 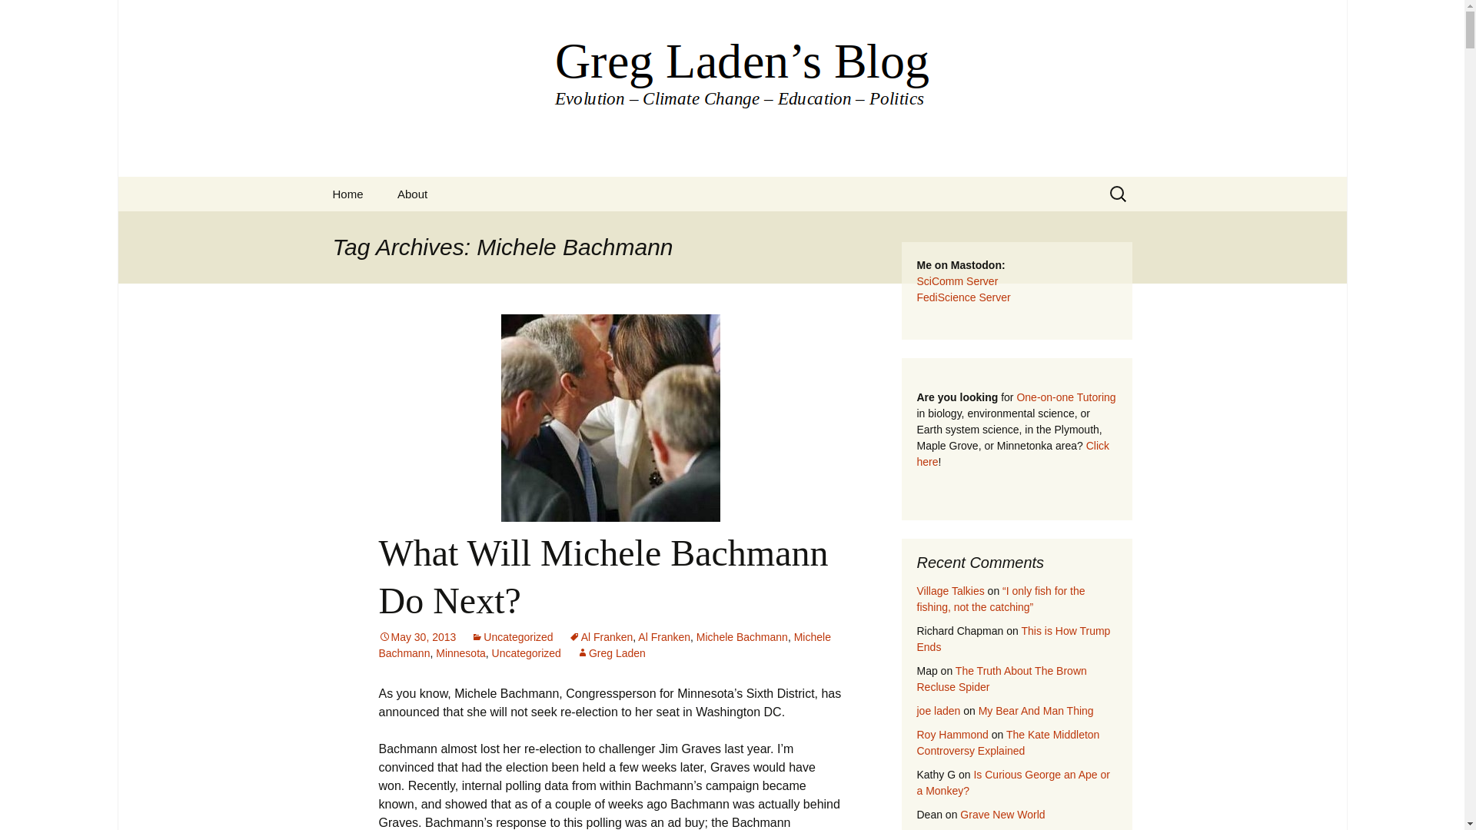 What do you see at coordinates (603, 644) in the screenshot?
I see `Michele Bachmann` at bounding box center [603, 644].